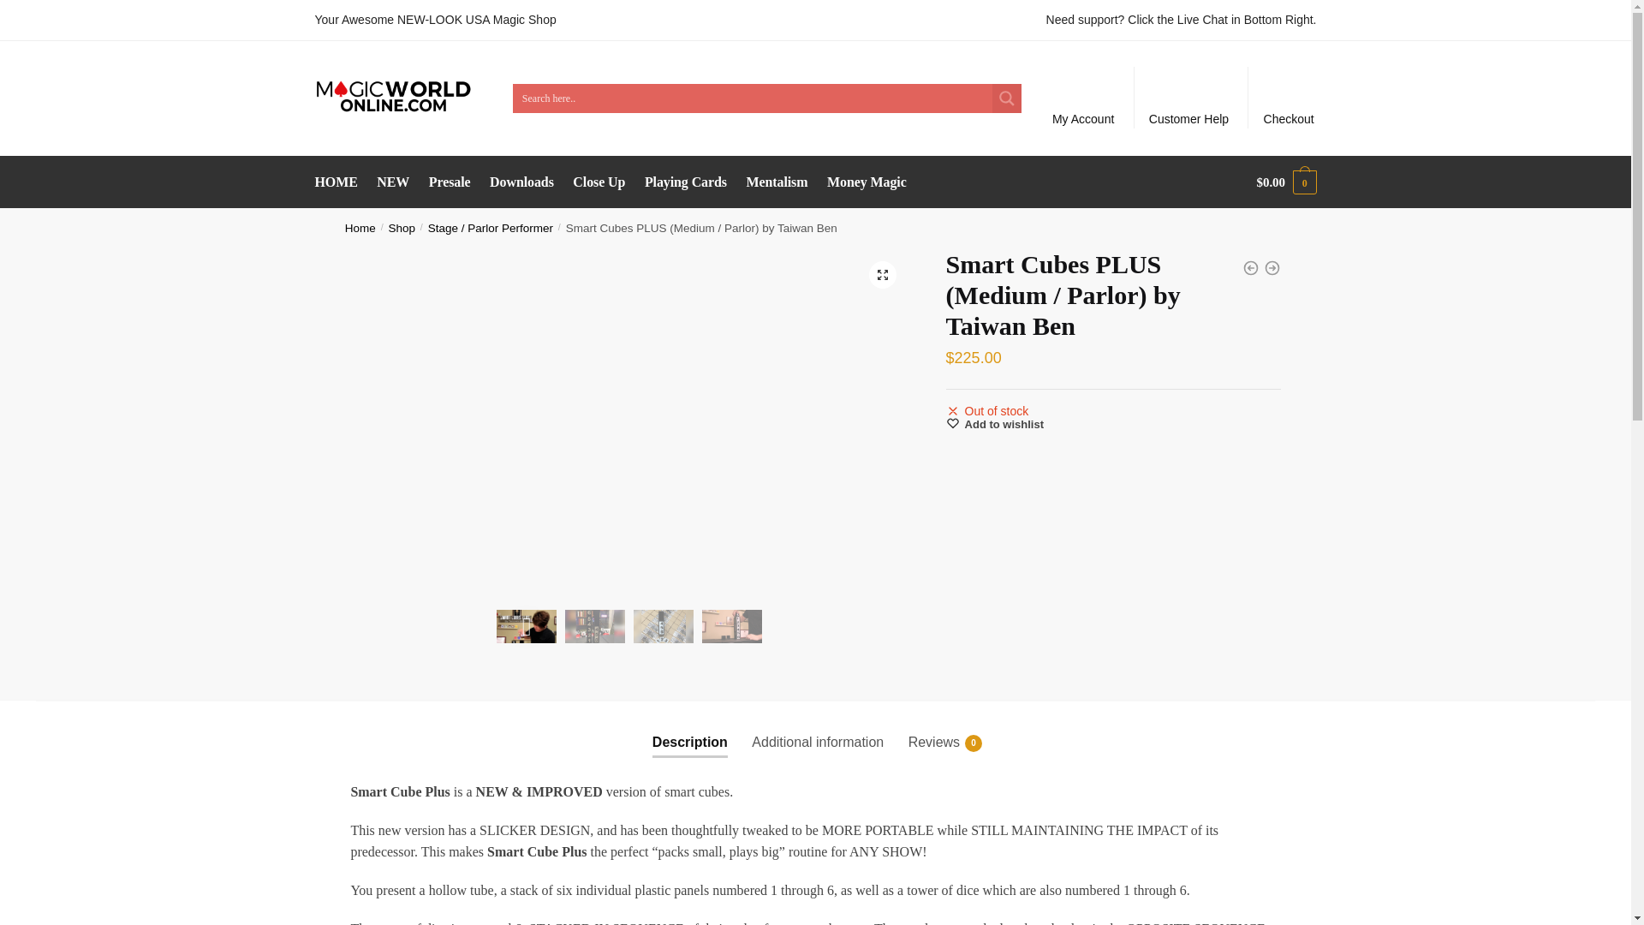 This screenshot has height=925, width=1644. What do you see at coordinates (1289, 98) in the screenshot?
I see `Checkout` at bounding box center [1289, 98].